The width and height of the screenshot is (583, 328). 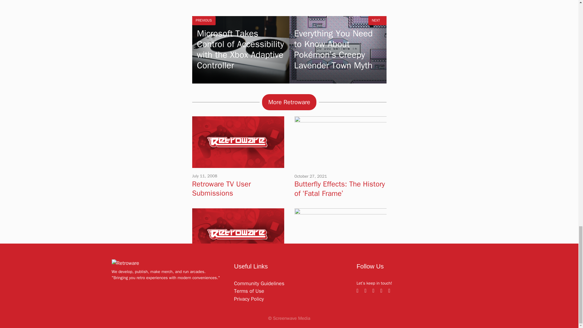 I want to click on Screenwave Media, so click(x=291, y=318).